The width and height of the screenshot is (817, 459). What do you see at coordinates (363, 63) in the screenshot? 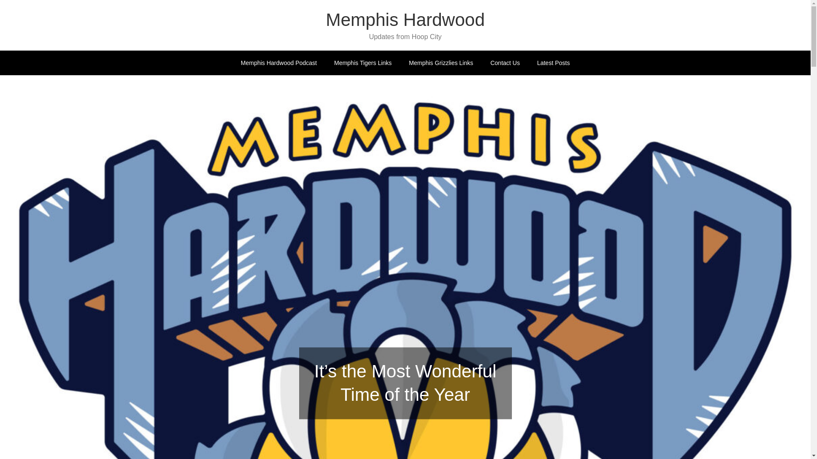
I see `Memphis Tigers Links` at bounding box center [363, 63].